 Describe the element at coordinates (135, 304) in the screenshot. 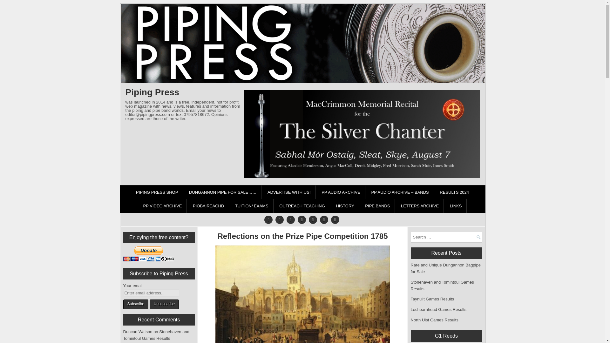

I see `Subscribe` at that location.